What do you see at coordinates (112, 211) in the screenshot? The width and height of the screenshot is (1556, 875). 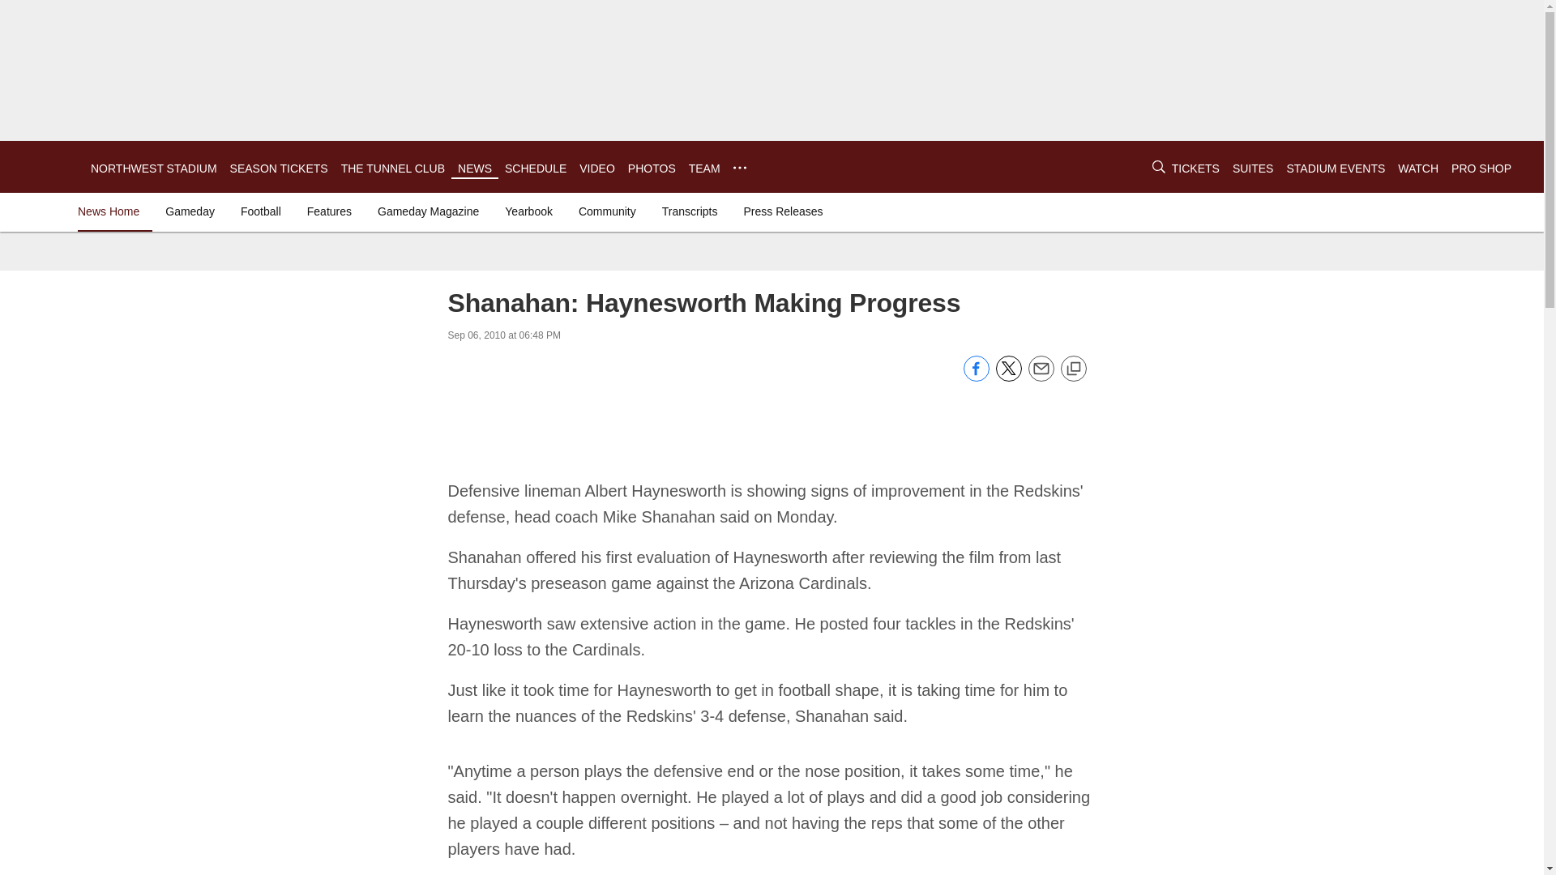 I see `News Home` at bounding box center [112, 211].